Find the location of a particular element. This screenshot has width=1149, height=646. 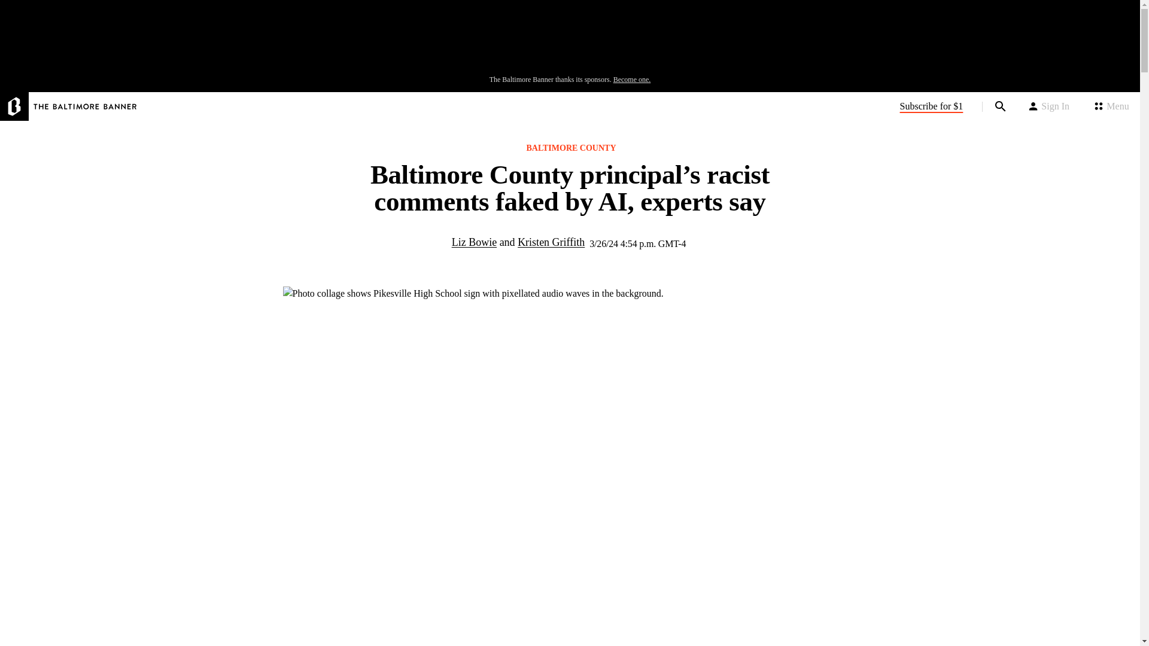

3rd party ad content is located at coordinates (569, 41).